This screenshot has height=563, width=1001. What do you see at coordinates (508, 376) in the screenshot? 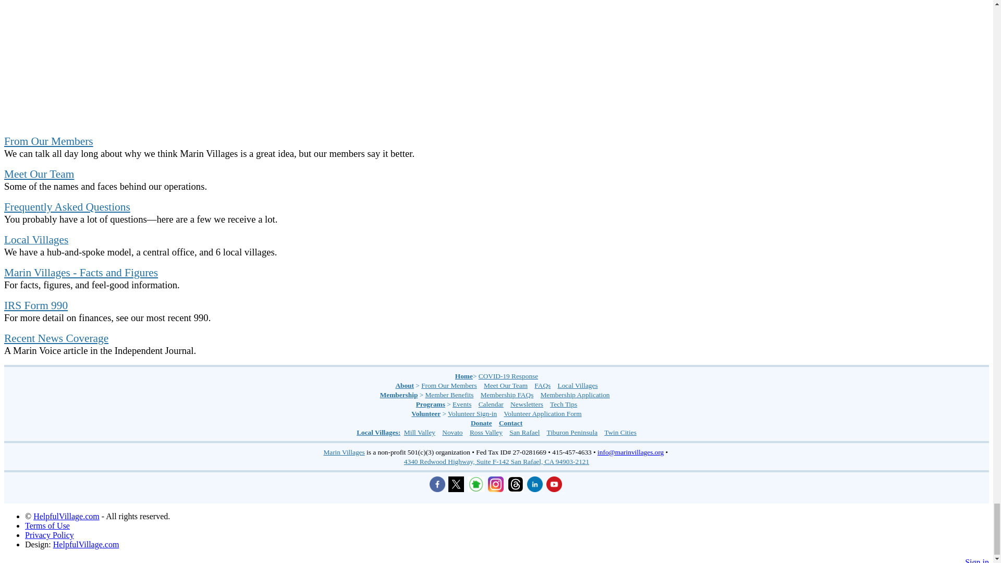
I see `Marin Villages COVID-19 Response` at bounding box center [508, 376].